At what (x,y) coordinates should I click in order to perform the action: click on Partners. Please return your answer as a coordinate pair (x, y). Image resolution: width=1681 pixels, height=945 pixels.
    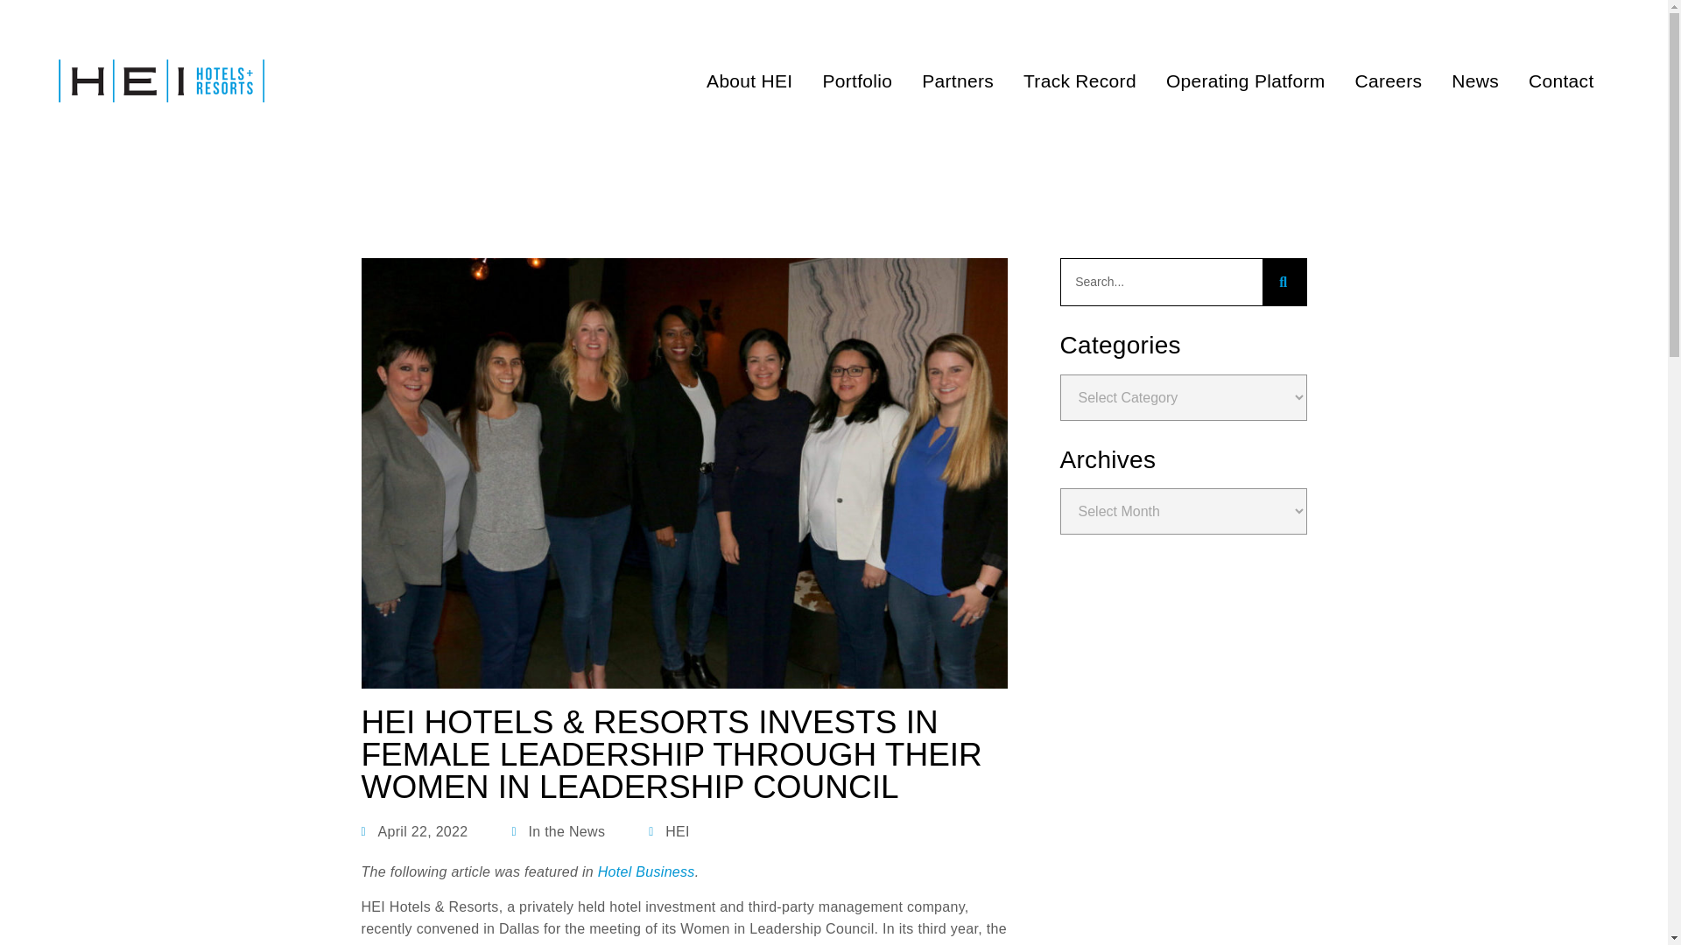
    Looking at the image, I should click on (958, 80).